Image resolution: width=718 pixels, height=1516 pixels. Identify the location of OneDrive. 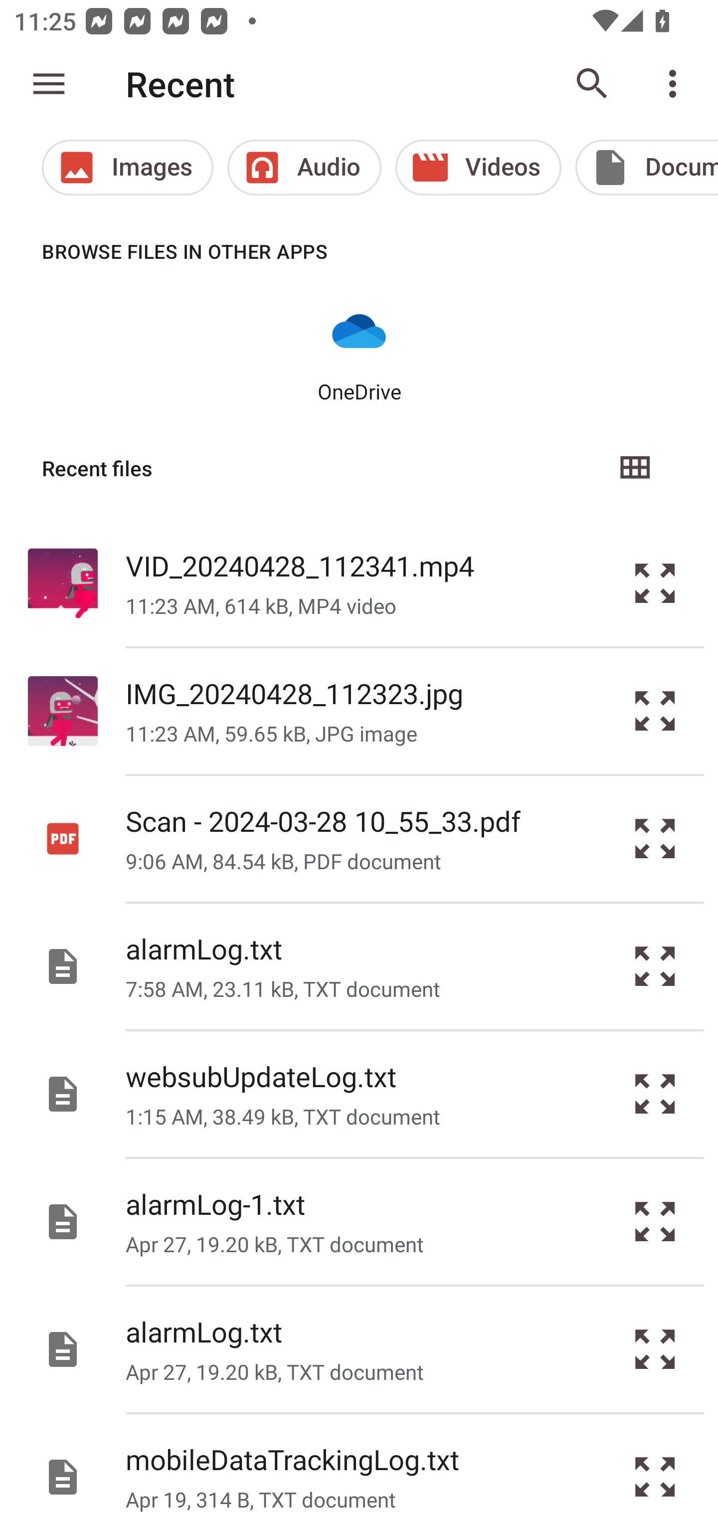
(359, 354).